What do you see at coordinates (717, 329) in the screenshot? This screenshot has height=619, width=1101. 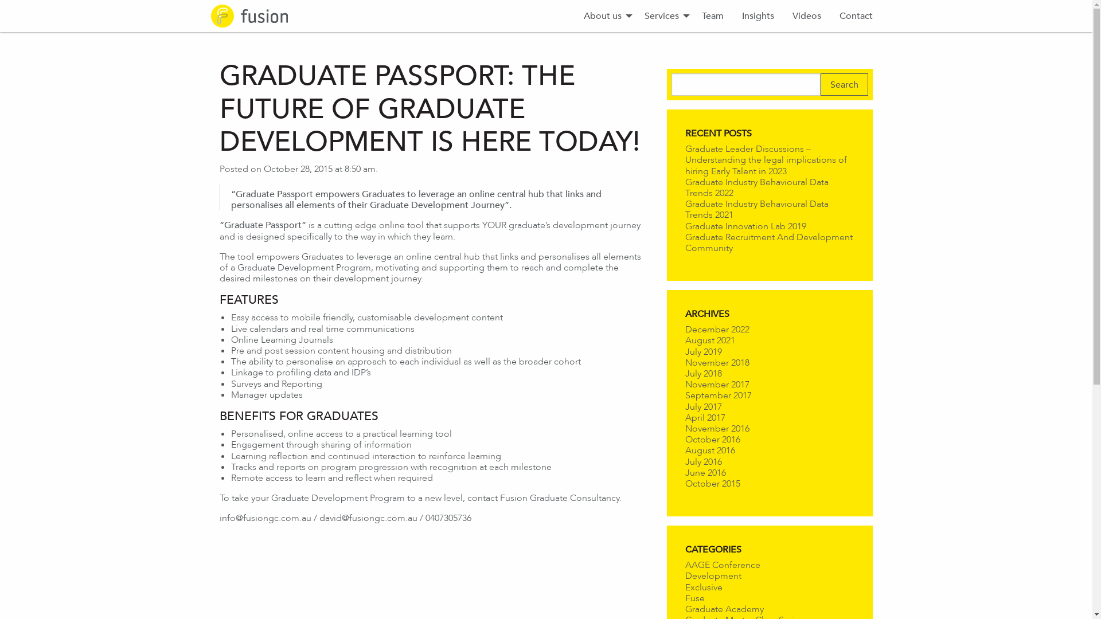 I see `December 2022` at bounding box center [717, 329].